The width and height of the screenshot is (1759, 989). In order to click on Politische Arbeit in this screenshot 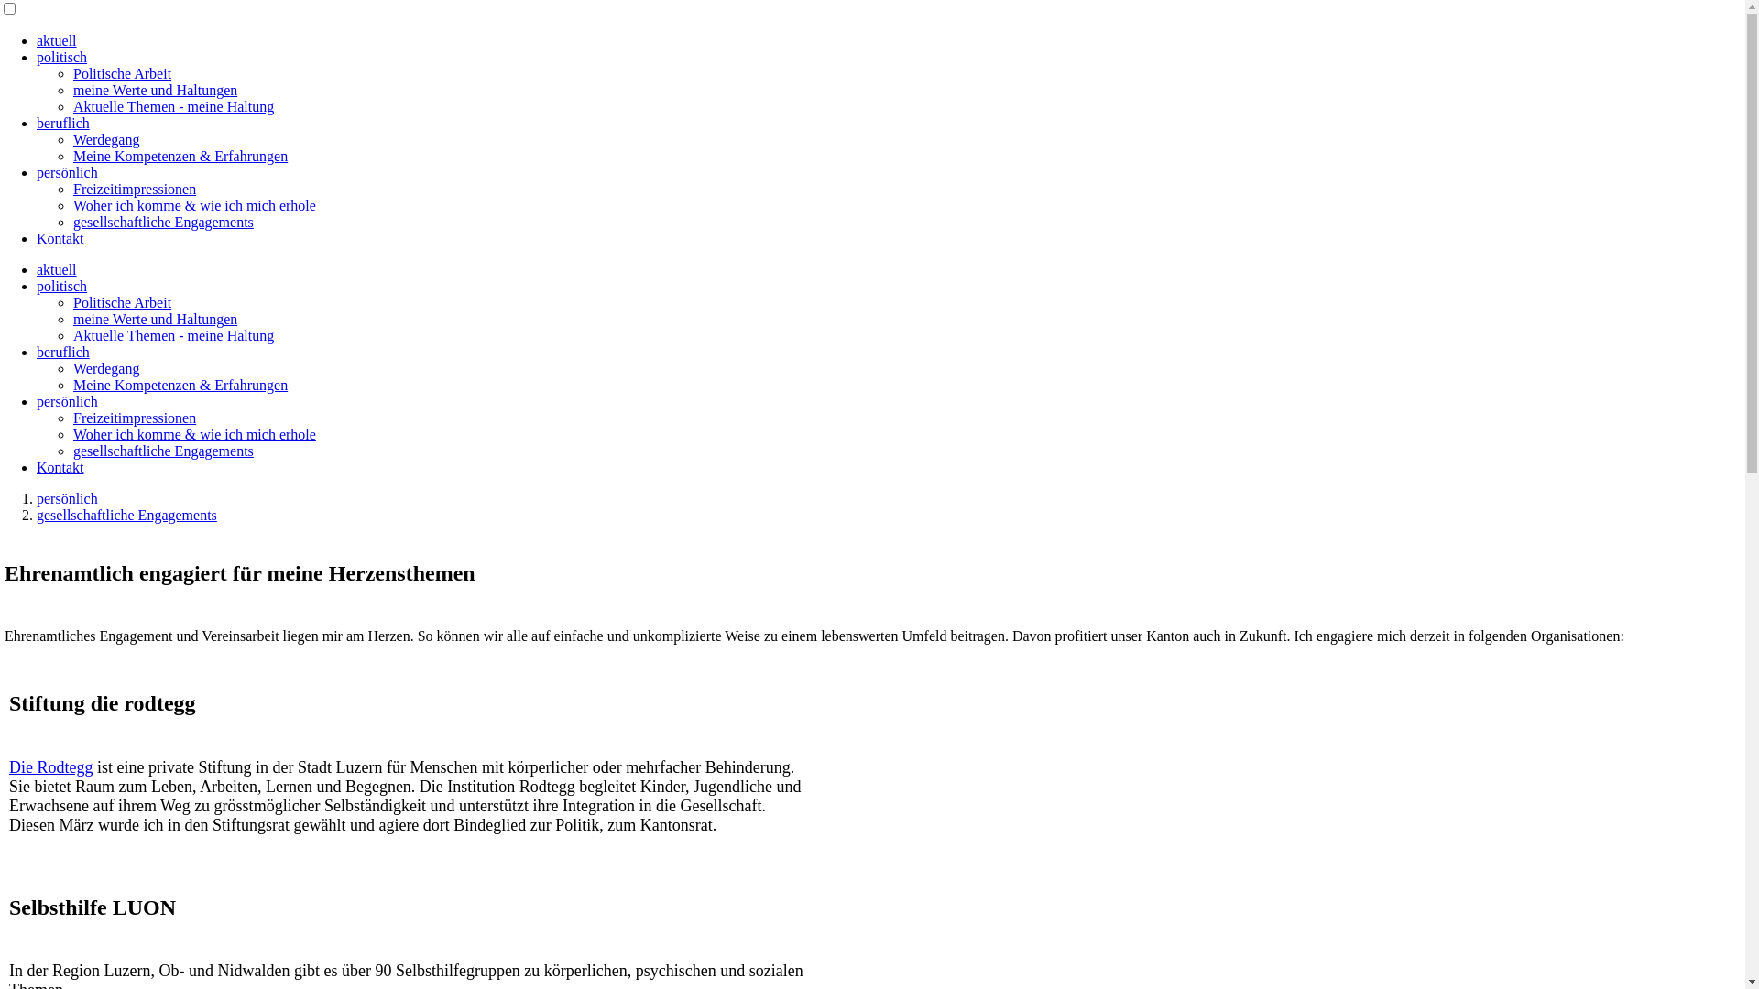, I will do `click(123, 302)`.